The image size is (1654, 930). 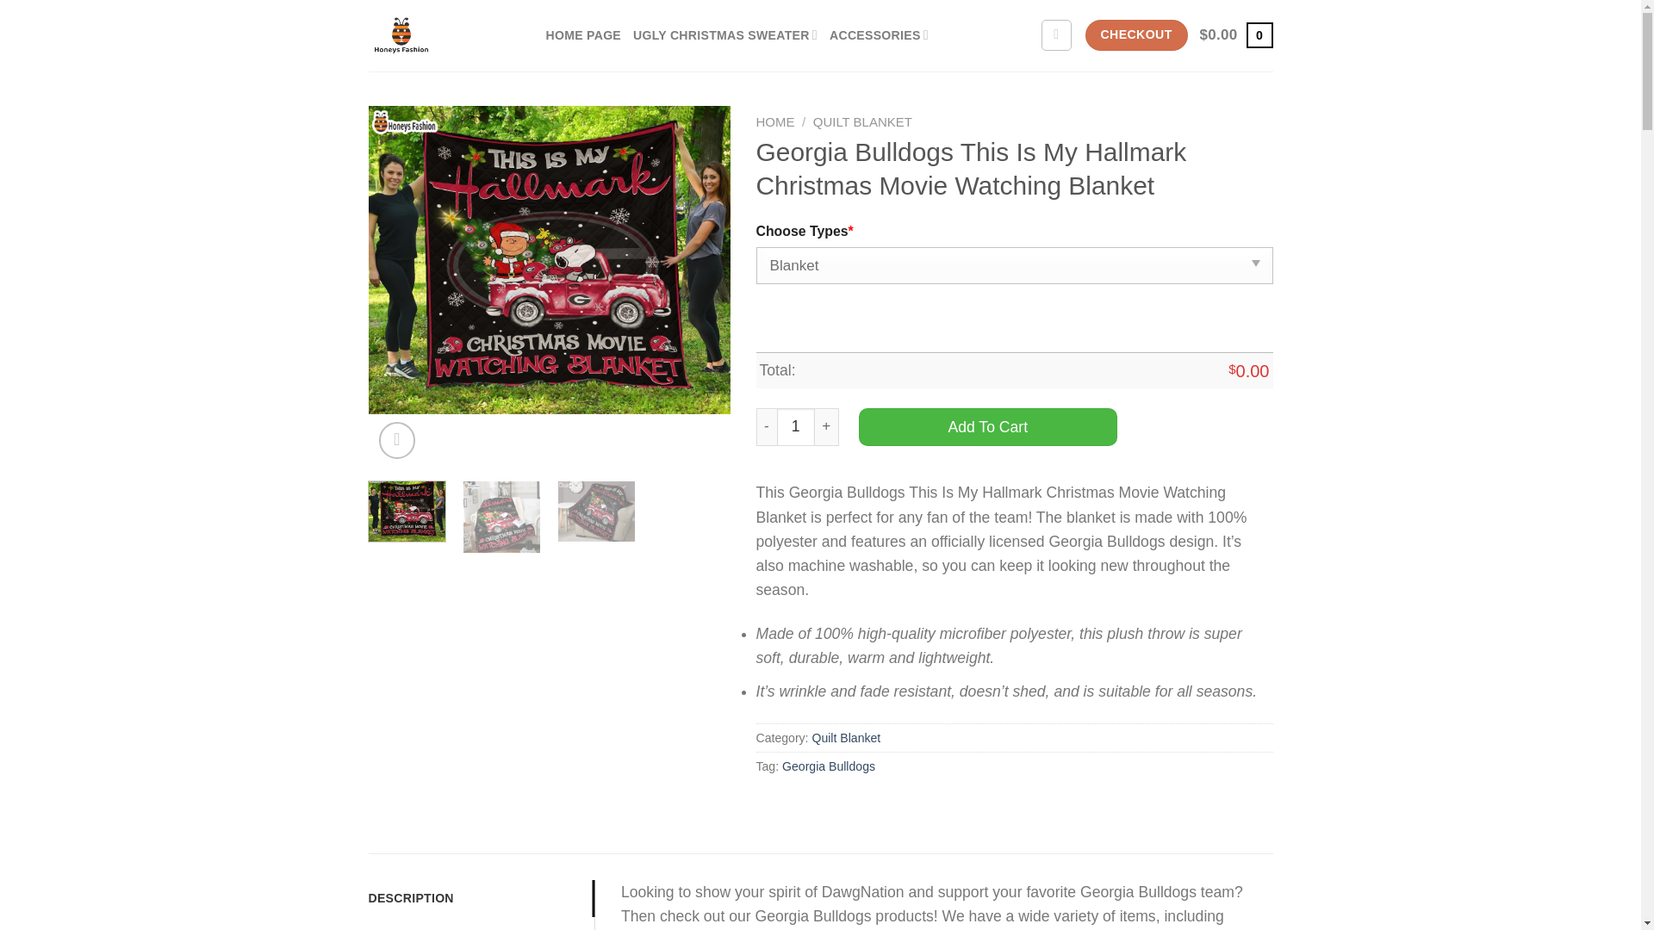 I want to click on Cart, so click(x=1237, y=34).